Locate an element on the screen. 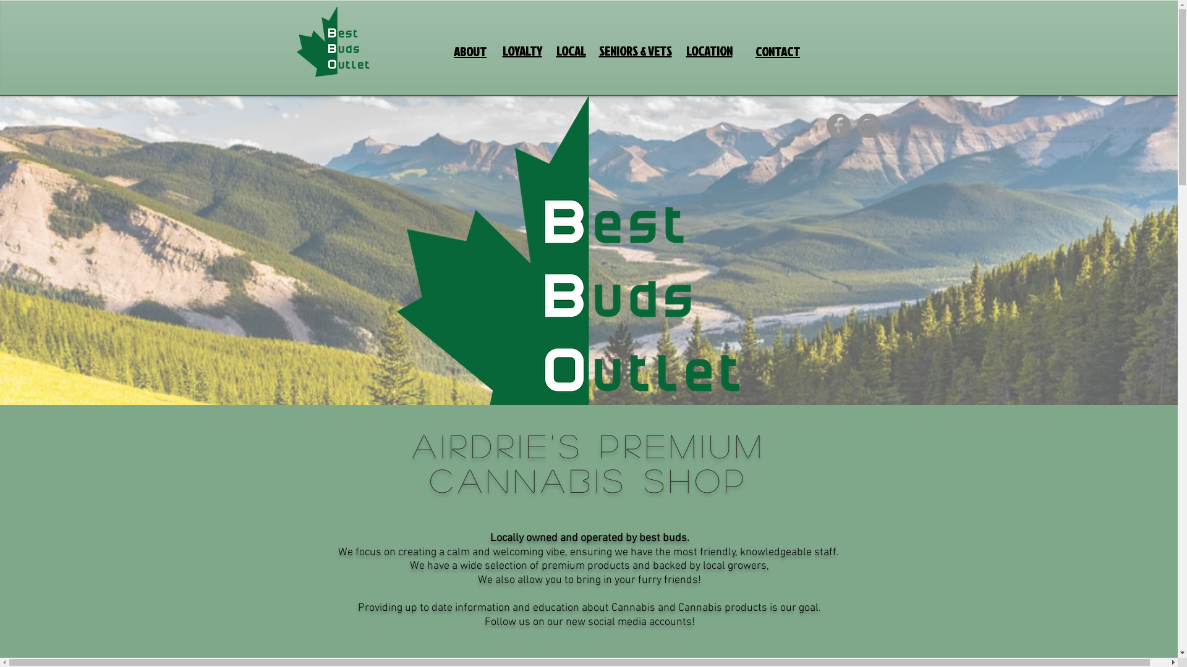  ABOUT is located at coordinates (470, 52).